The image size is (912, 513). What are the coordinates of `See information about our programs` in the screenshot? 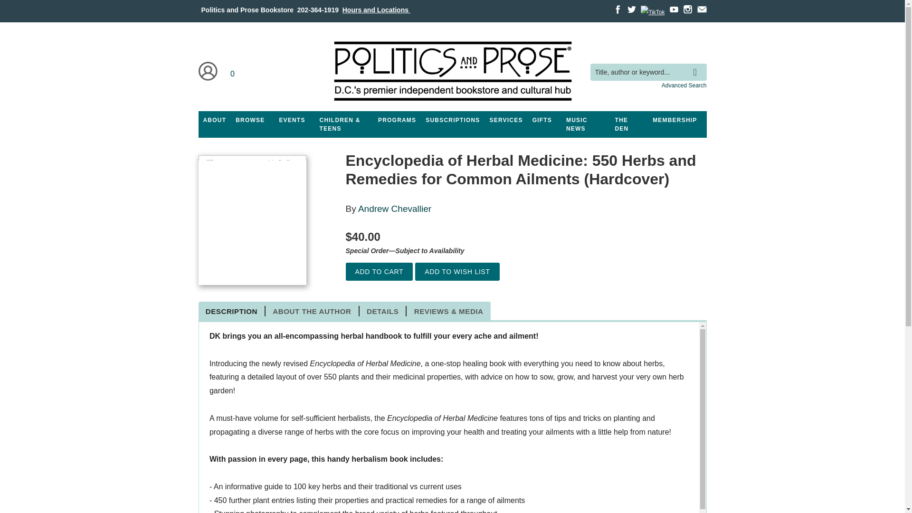 It's located at (397, 120).